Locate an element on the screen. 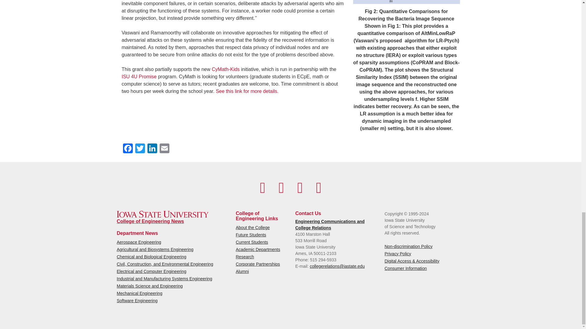 The width and height of the screenshot is (586, 329). MyState is located at coordinates (319, 188).